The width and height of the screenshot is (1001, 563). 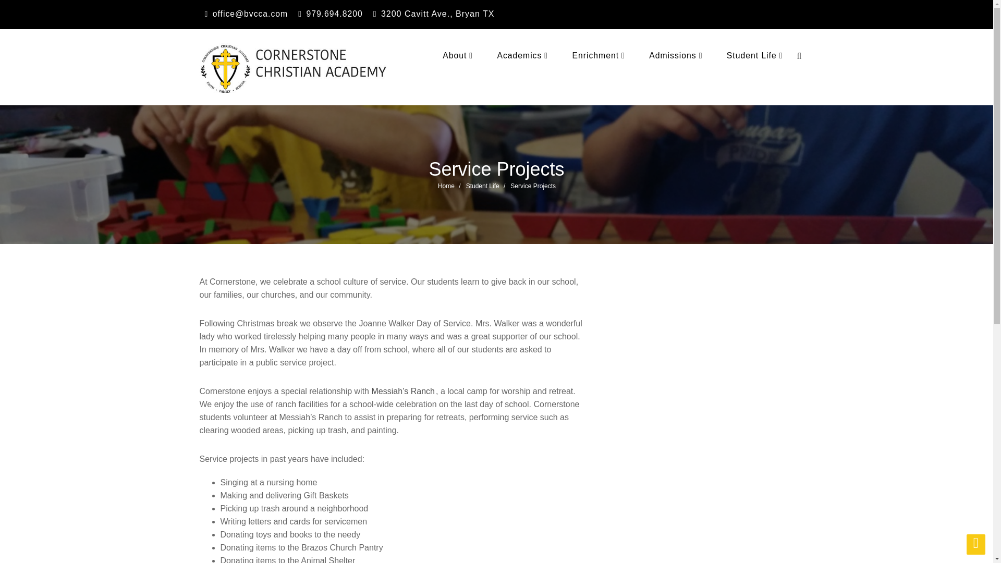 I want to click on Admissions, so click(x=676, y=55).